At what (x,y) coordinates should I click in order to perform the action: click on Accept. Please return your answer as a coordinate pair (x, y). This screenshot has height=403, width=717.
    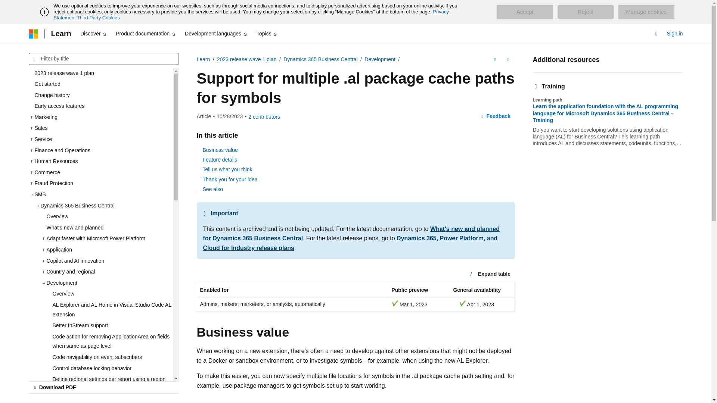
    Looking at the image, I should click on (525, 12).